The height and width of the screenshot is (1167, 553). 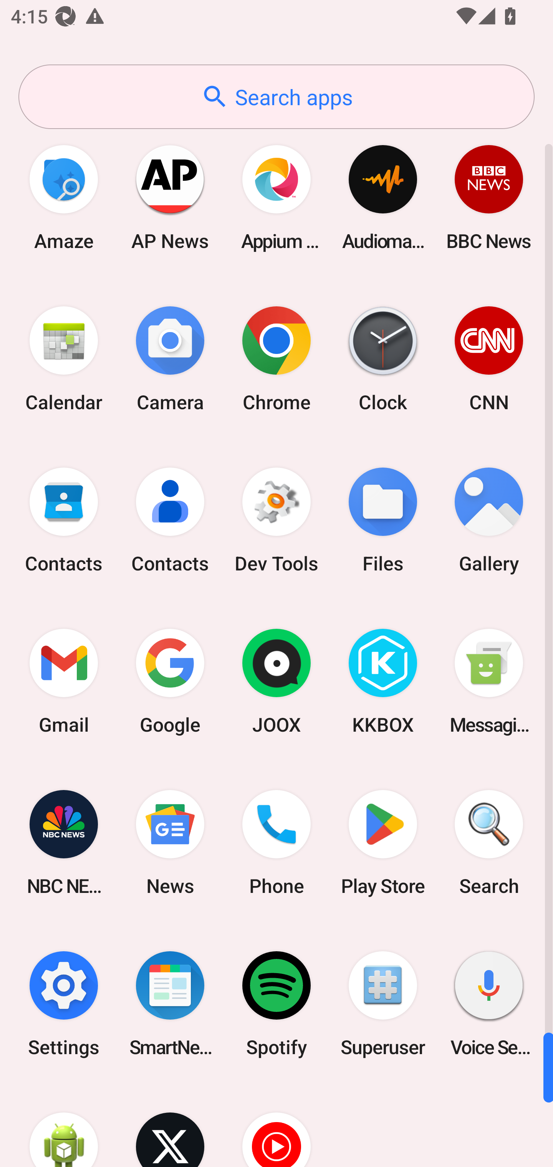 What do you see at coordinates (382, 681) in the screenshot?
I see `KKBOX` at bounding box center [382, 681].